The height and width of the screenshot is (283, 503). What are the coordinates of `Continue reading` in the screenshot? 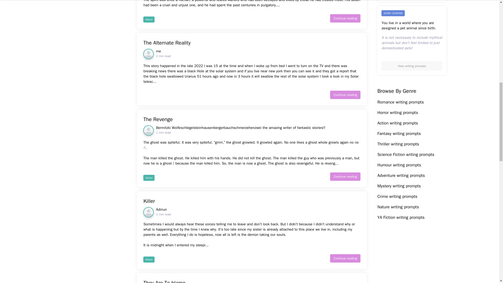 It's located at (345, 18).